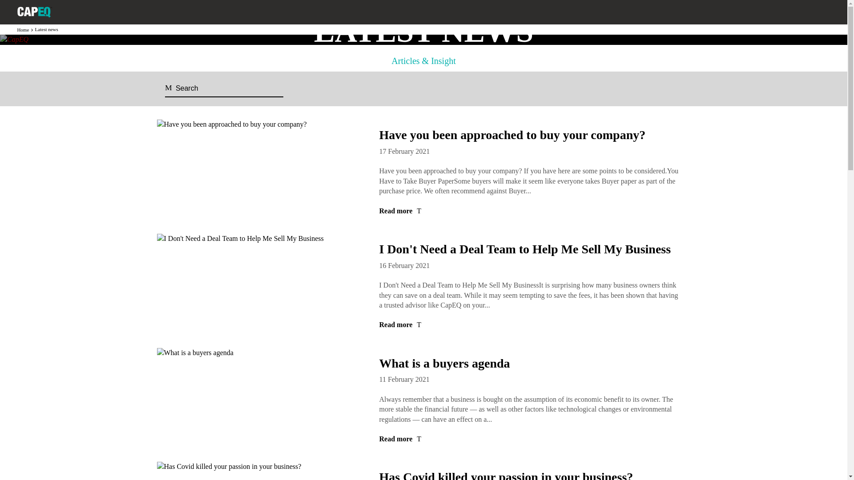 The height and width of the screenshot is (480, 854). I want to click on I Don't Need a Deal Team to Help Me Sell My Business, so click(525, 249).